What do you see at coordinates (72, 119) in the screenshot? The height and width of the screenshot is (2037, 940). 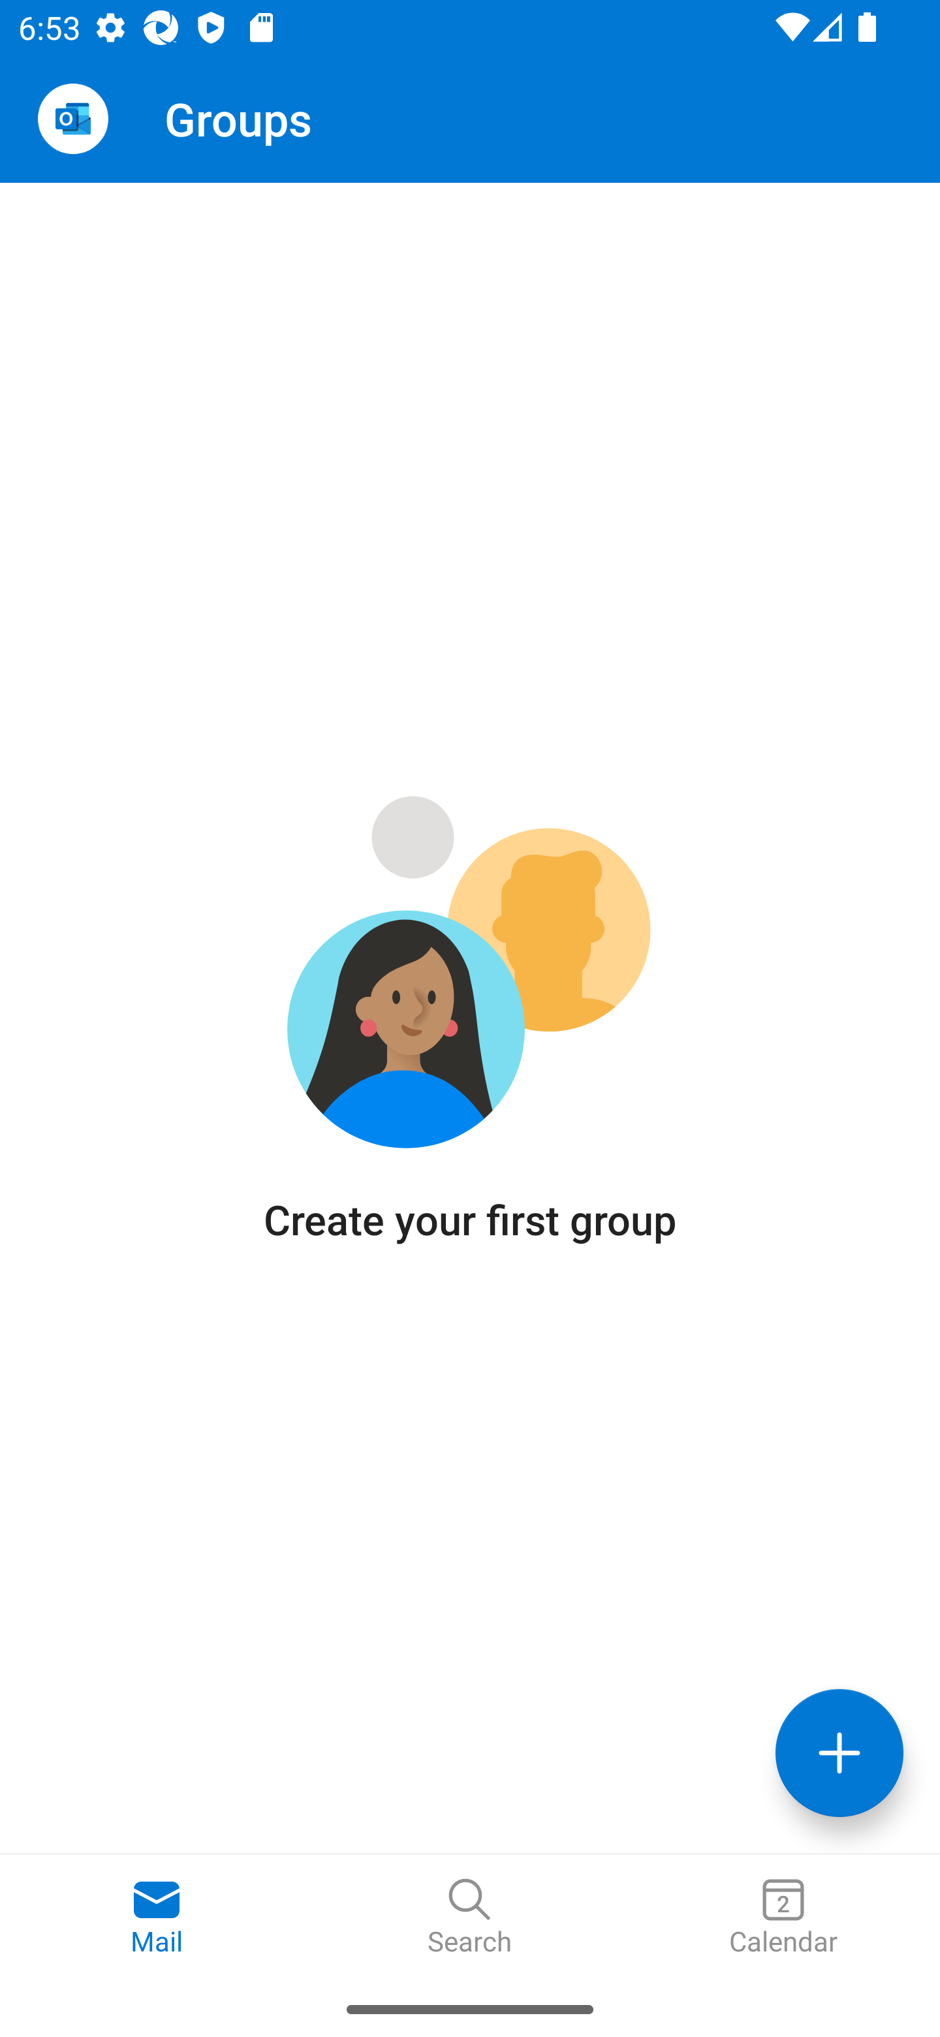 I see `Open Navigation Drawer` at bounding box center [72, 119].